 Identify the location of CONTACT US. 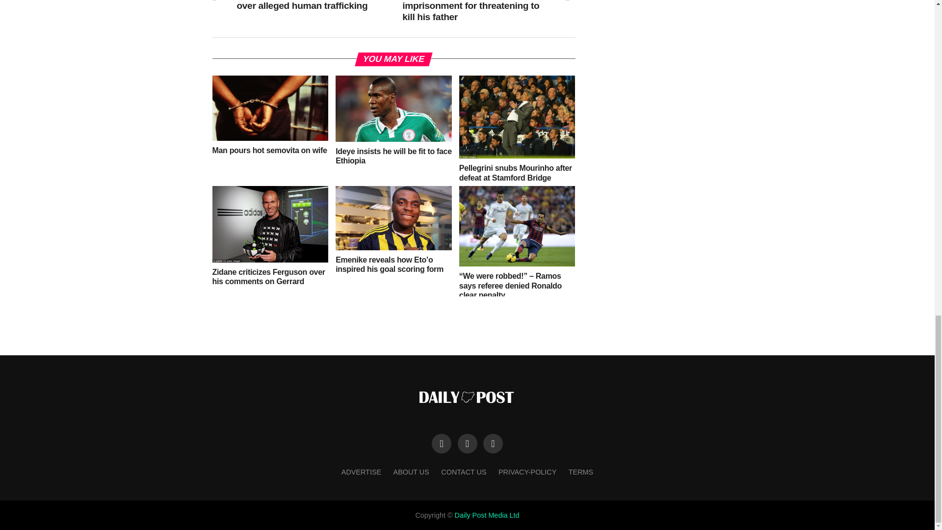
(463, 472).